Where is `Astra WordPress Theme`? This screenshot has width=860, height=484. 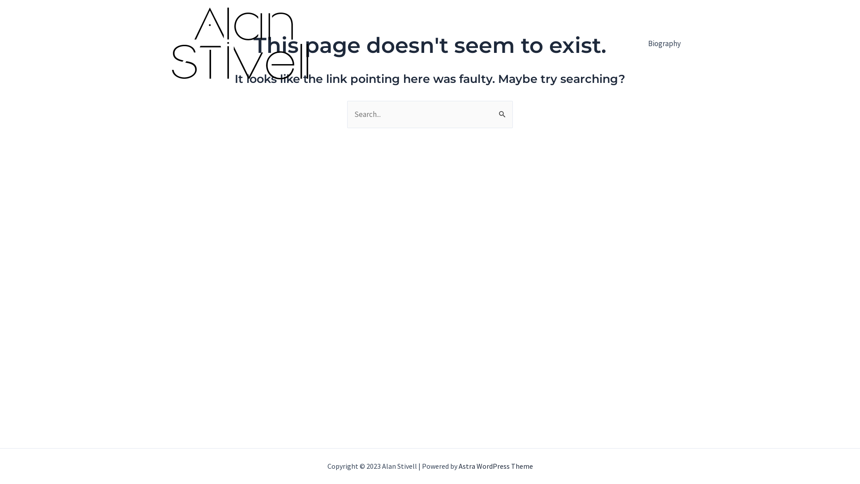 Astra WordPress Theme is located at coordinates (496, 466).